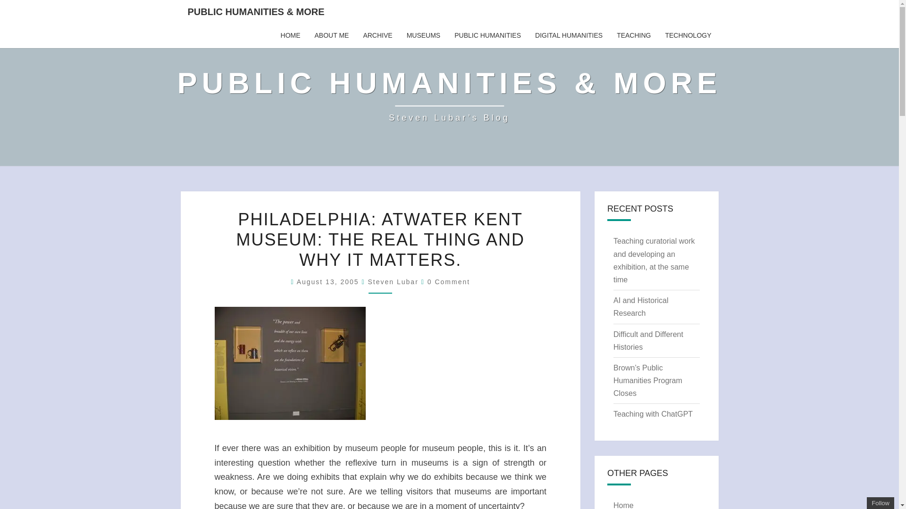 This screenshot has height=509, width=906. What do you see at coordinates (423, 35) in the screenshot?
I see `MUSEUMS` at bounding box center [423, 35].